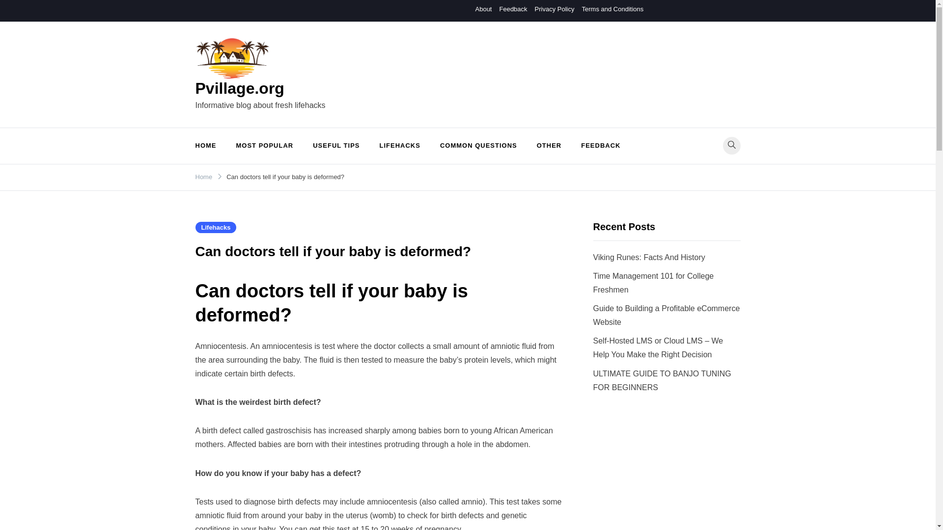 The image size is (943, 530). What do you see at coordinates (662, 380) in the screenshot?
I see `ULTIMATE GUIDE TO BANJO TUNING FOR BEGINNERS` at bounding box center [662, 380].